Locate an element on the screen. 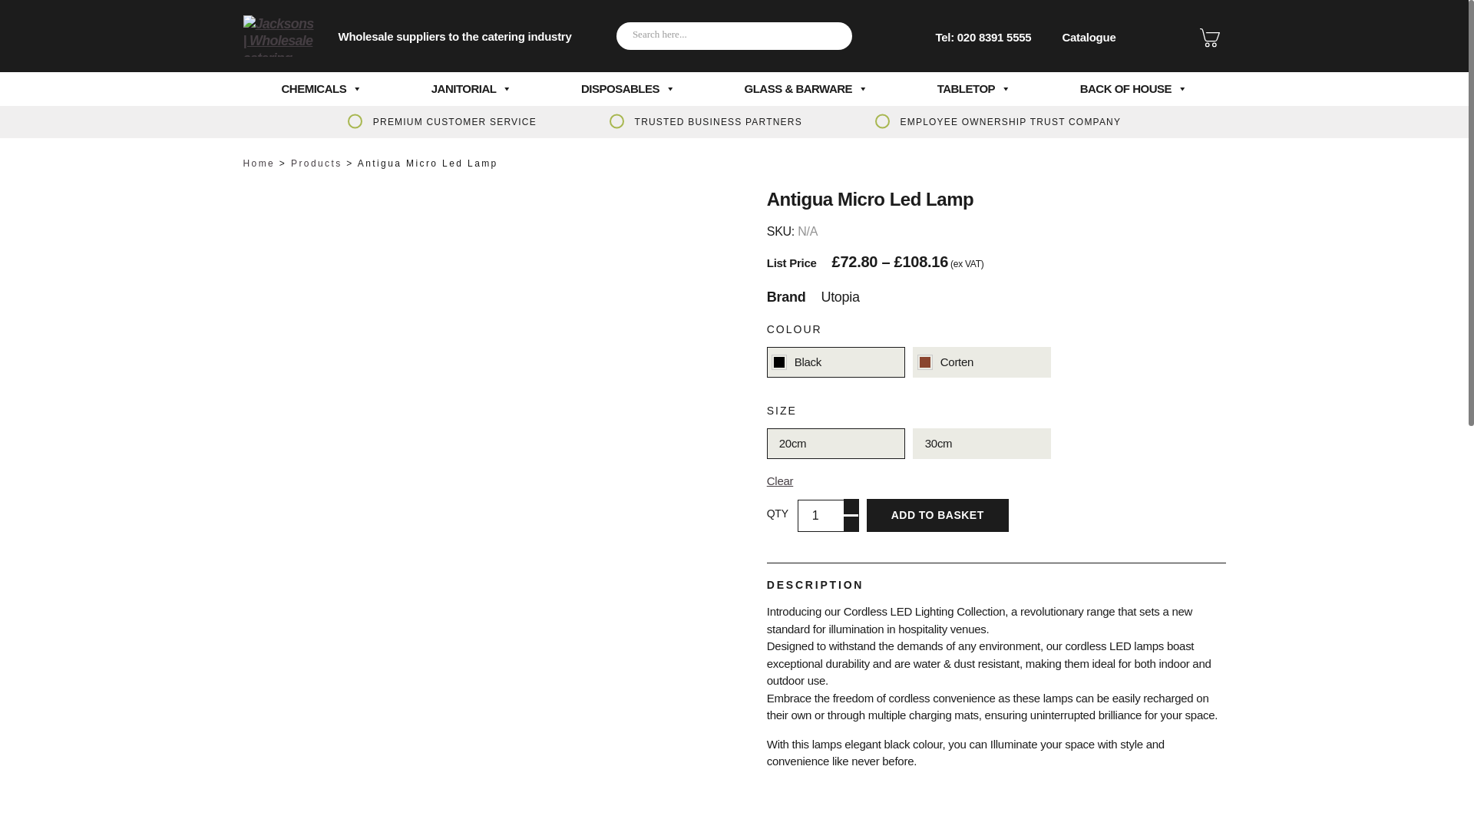  corten is located at coordinates (981, 362).